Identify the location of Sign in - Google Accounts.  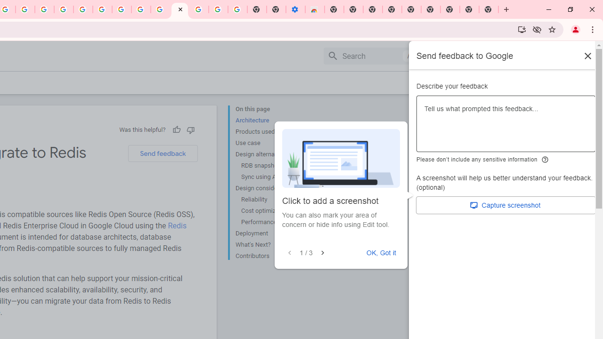
(83, 9).